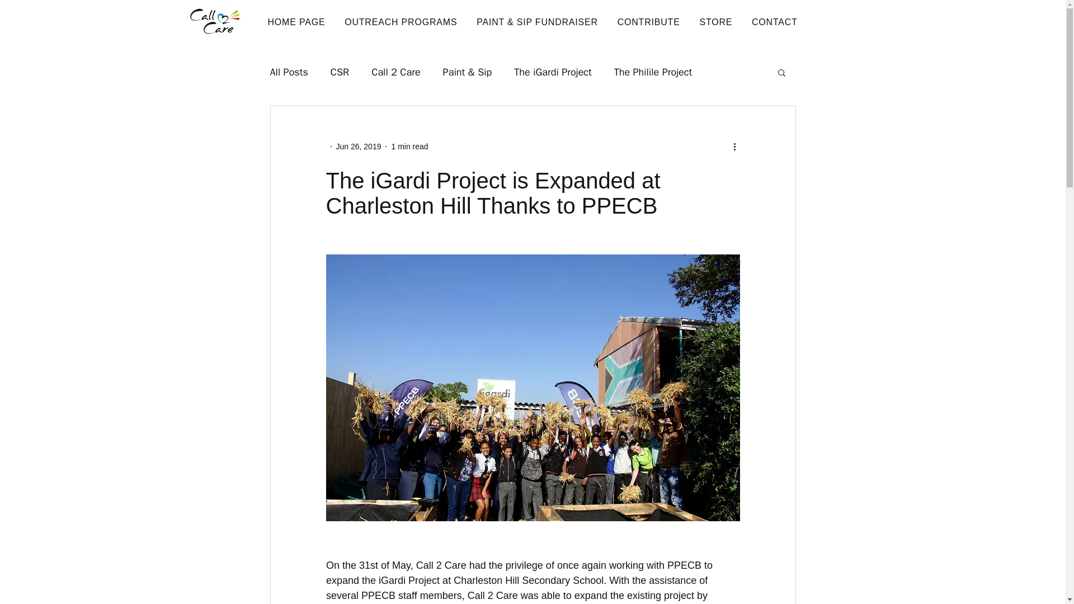 This screenshot has height=604, width=1074. Describe the element at coordinates (653, 72) in the screenshot. I see `The Philile Project` at that location.